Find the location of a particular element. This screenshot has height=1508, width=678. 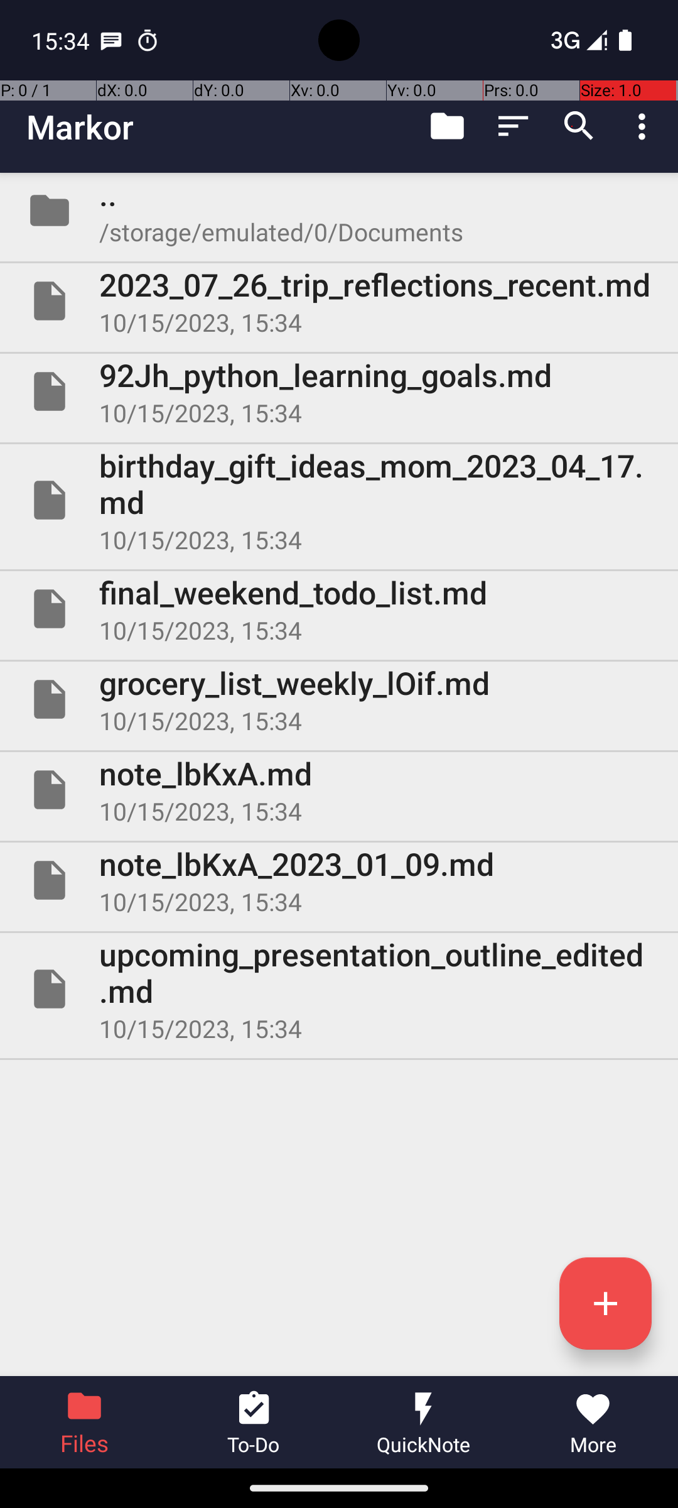

File grocery_list_weekly_lOif.md  is located at coordinates (339, 699).